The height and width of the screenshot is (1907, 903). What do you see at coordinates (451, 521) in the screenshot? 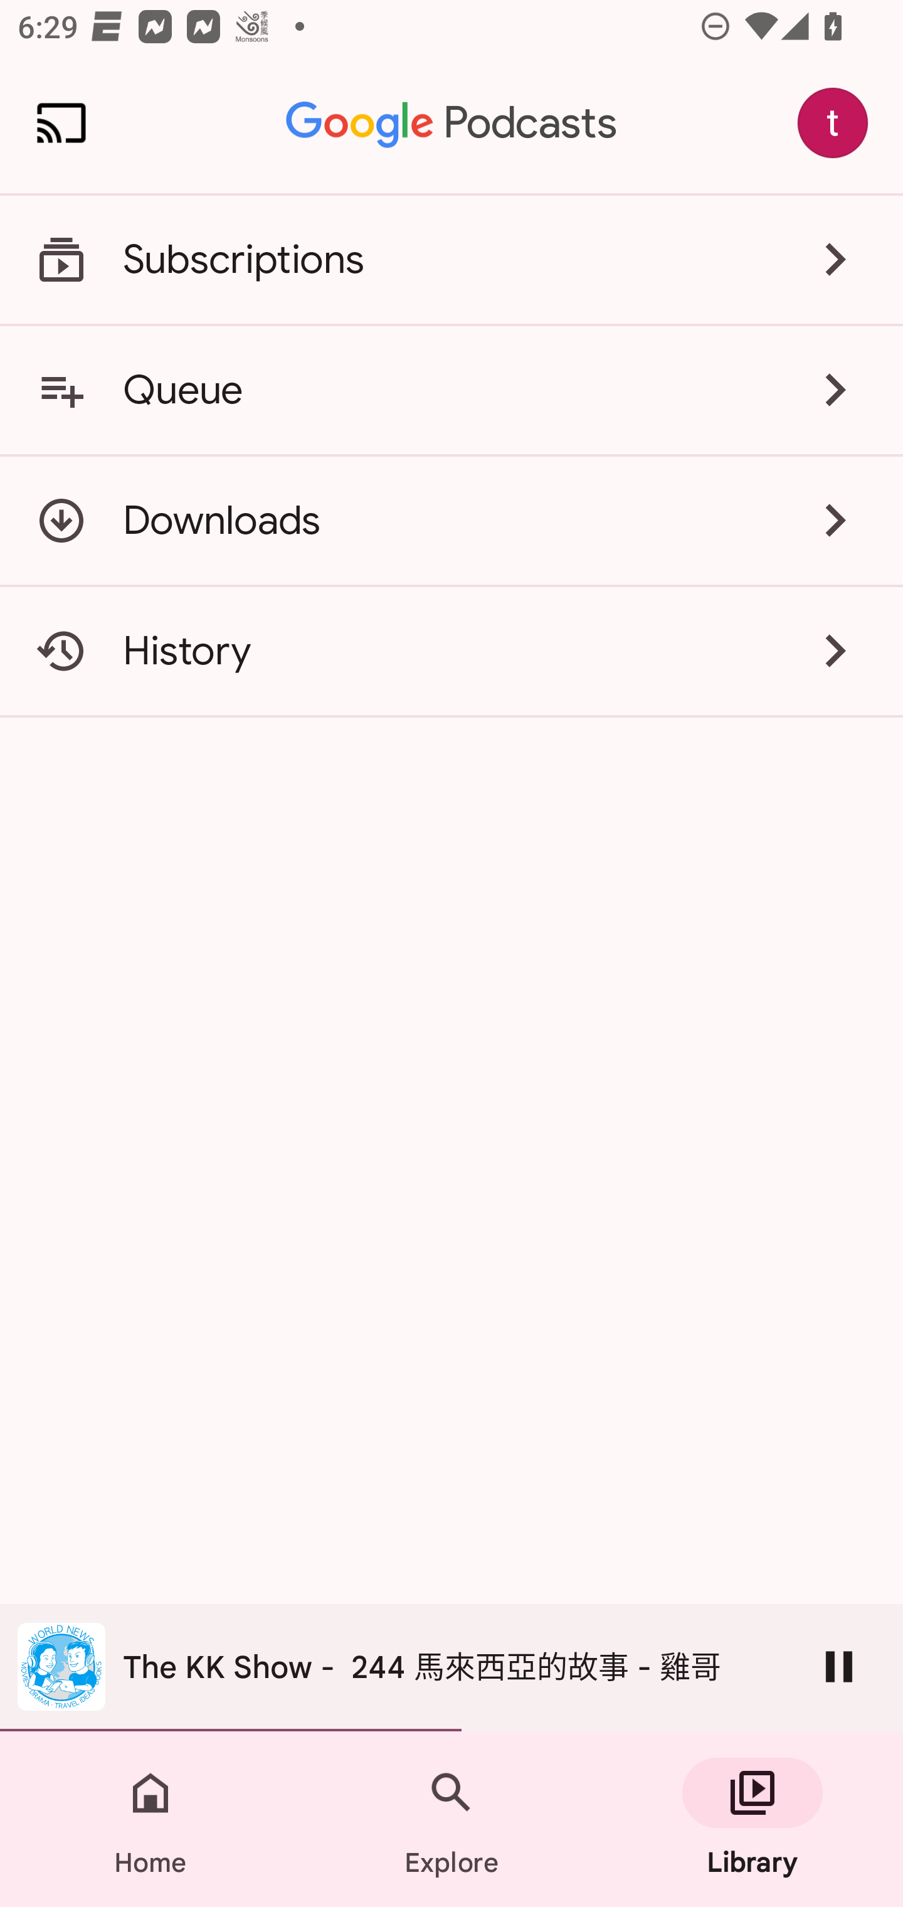
I see `Downloads` at bounding box center [451, 521].